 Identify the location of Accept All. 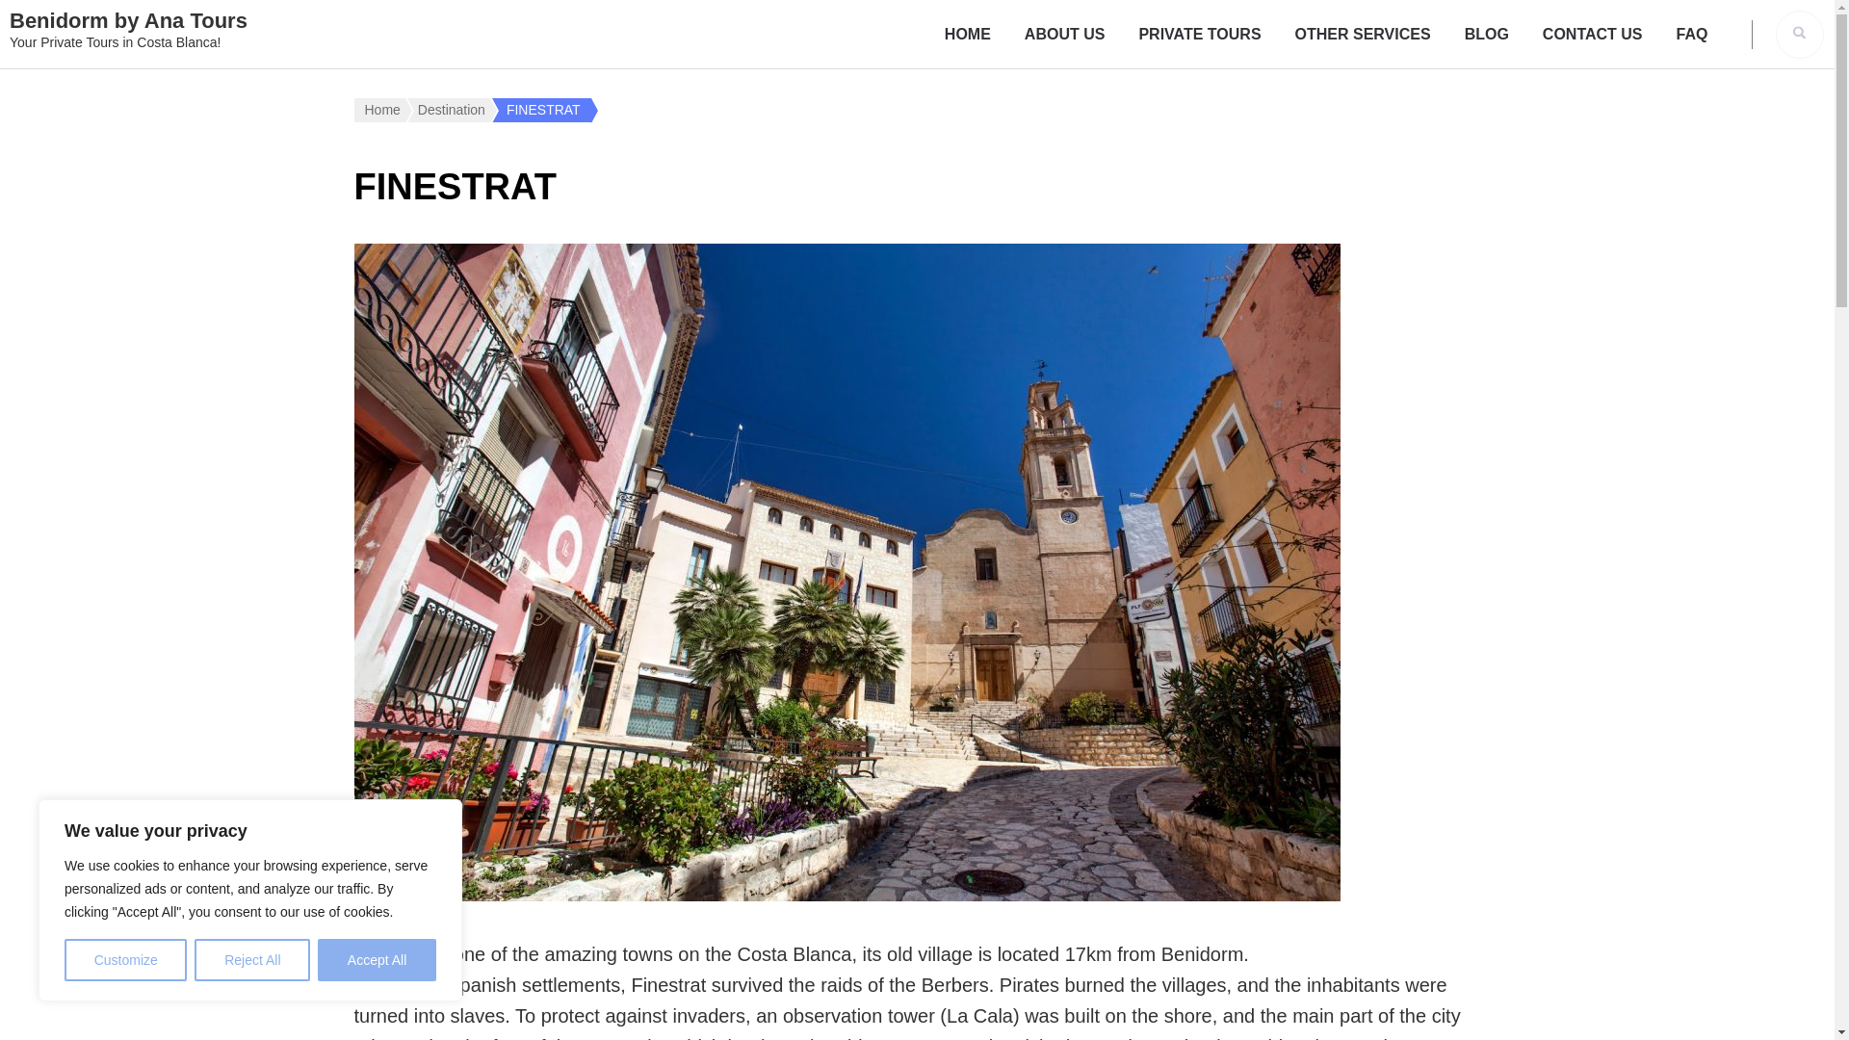
(378, 960).